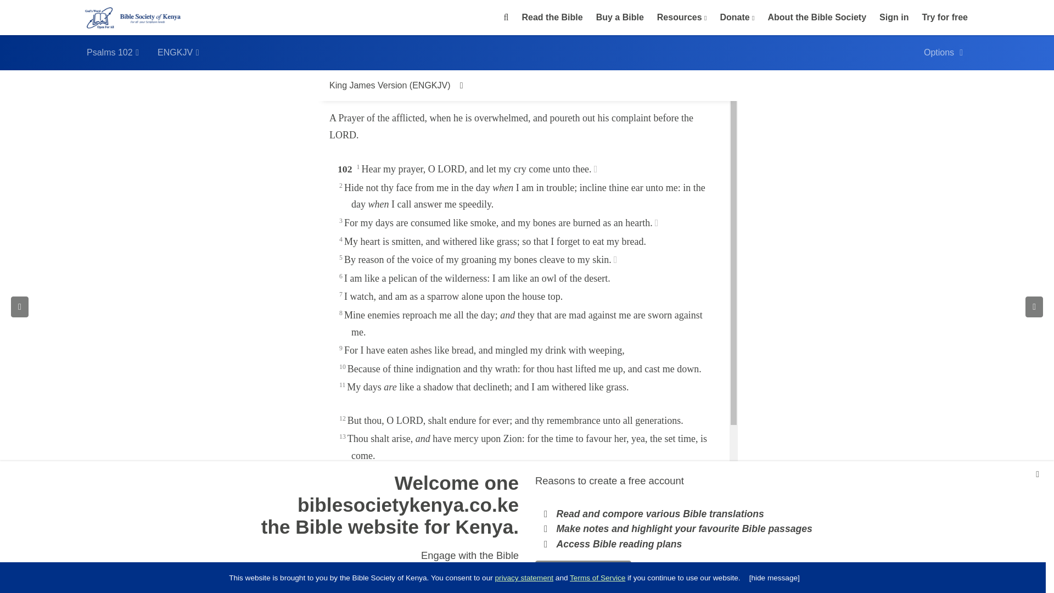 The height and width of the screenshot is (593, 1054). Describe the element at coordinates (680, 16) in the screenshot. I see `Resources` at that location.